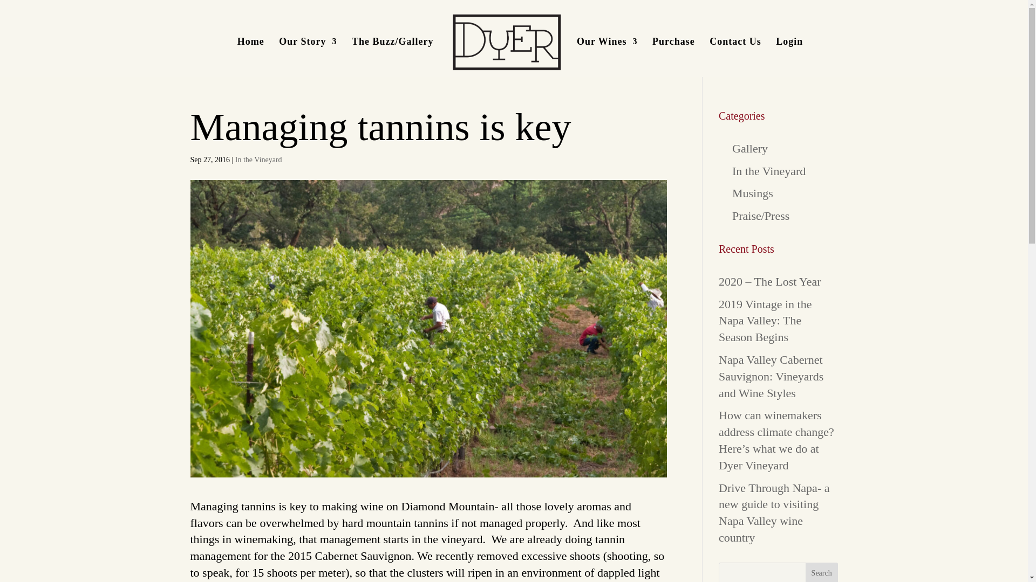  I want to click on Napa Valley Cabernet Sauvignon: Vineyards and Wine Styles, so click(771, 376).